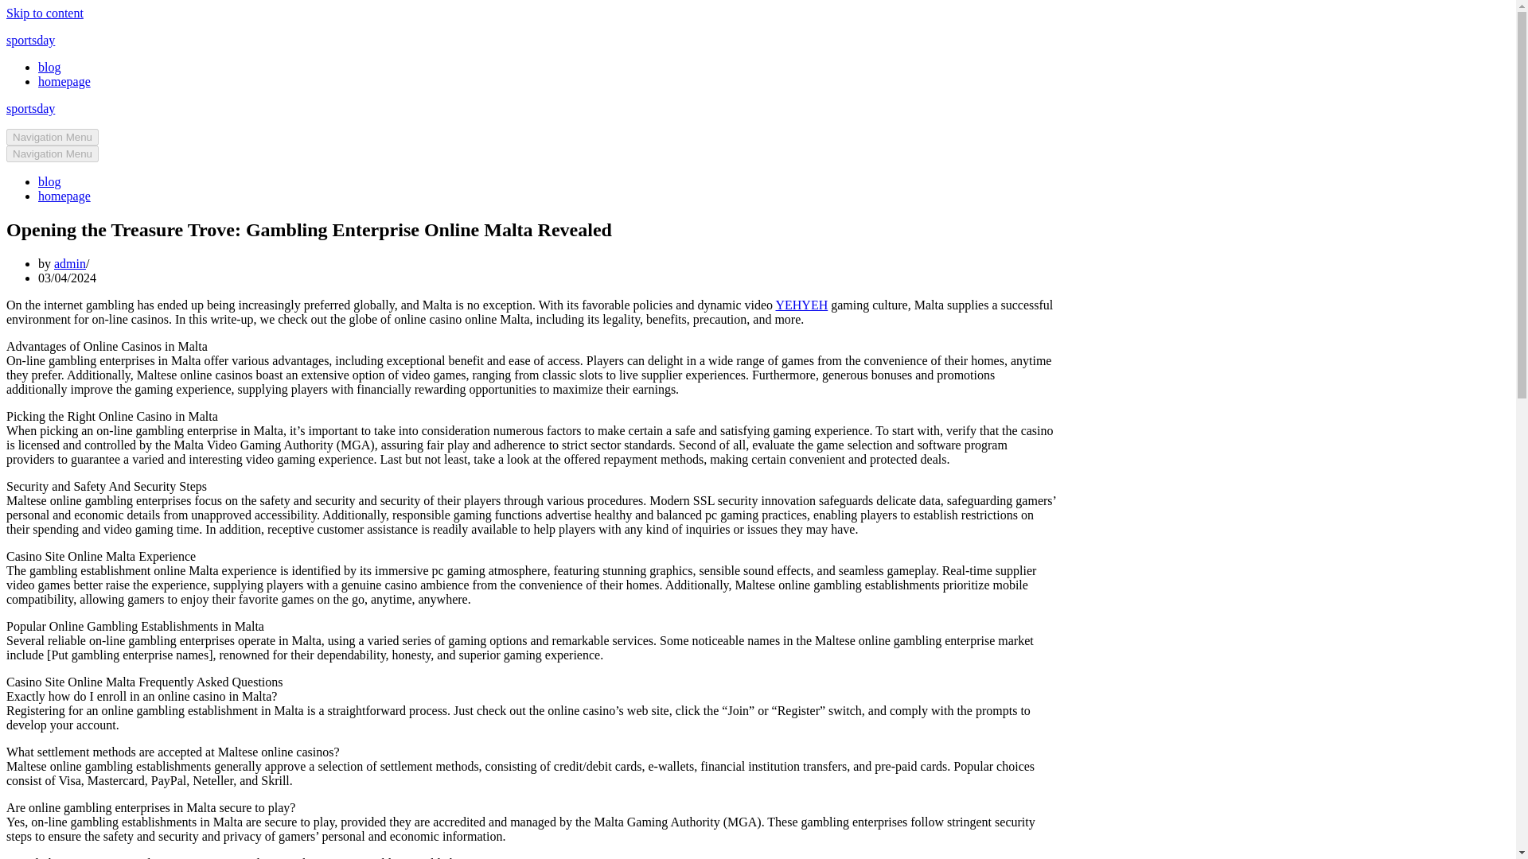 This screenshot has width=1528, height=859. Describe the element at coordinates (53, 154) in the screenshot. I see `Navigation Menu` at that location.